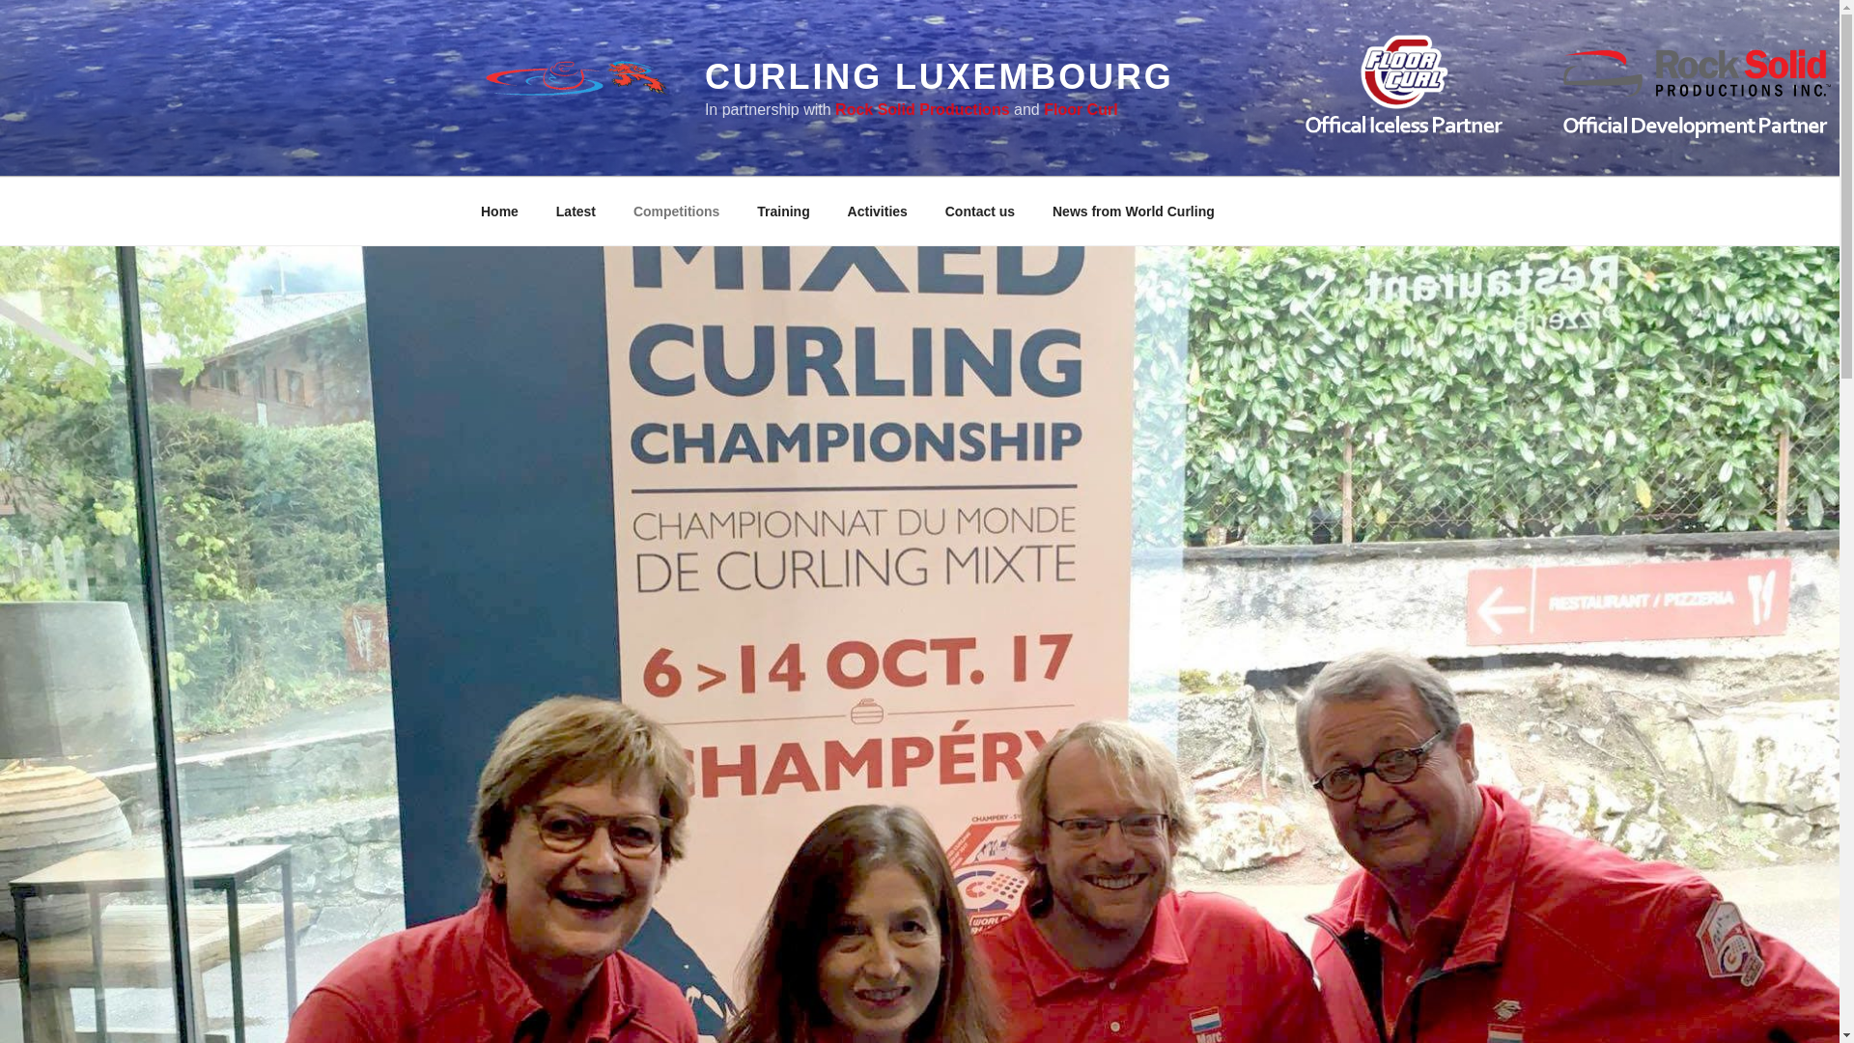 The width and height of the screenshot is (1854, 1043). What do you see at coordinates (499, 211) in the screenshot?
I see `Home` at bounding box center [499, 211].